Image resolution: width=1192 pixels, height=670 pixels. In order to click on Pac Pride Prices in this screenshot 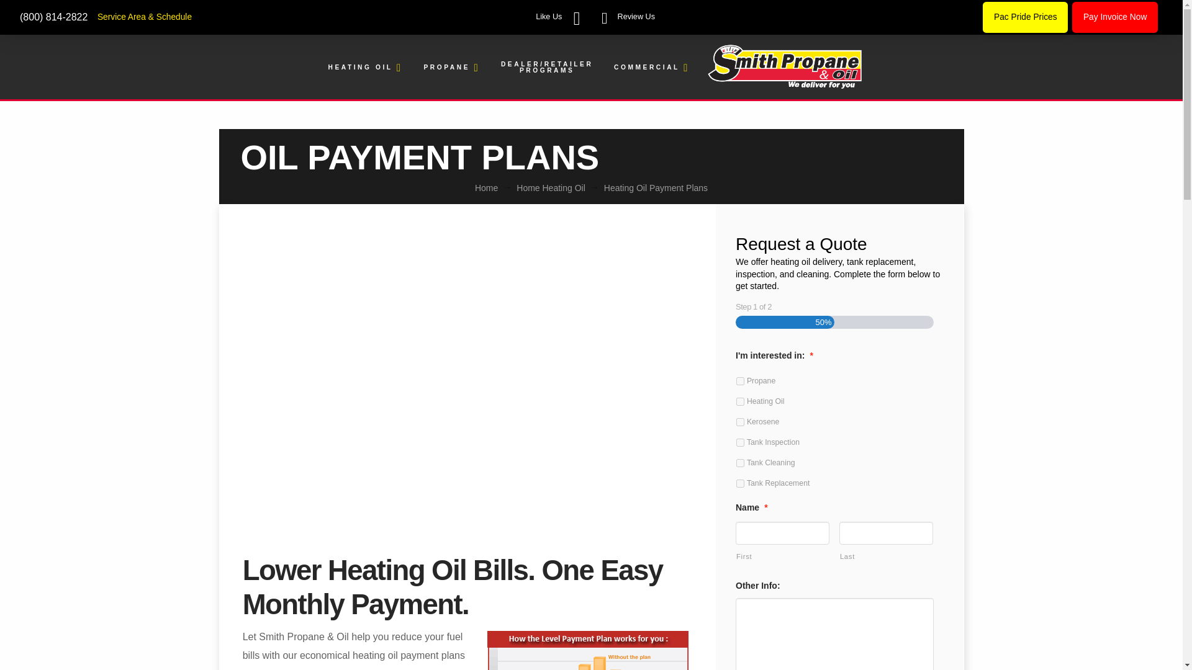, I will do `click(1025, 17)`.